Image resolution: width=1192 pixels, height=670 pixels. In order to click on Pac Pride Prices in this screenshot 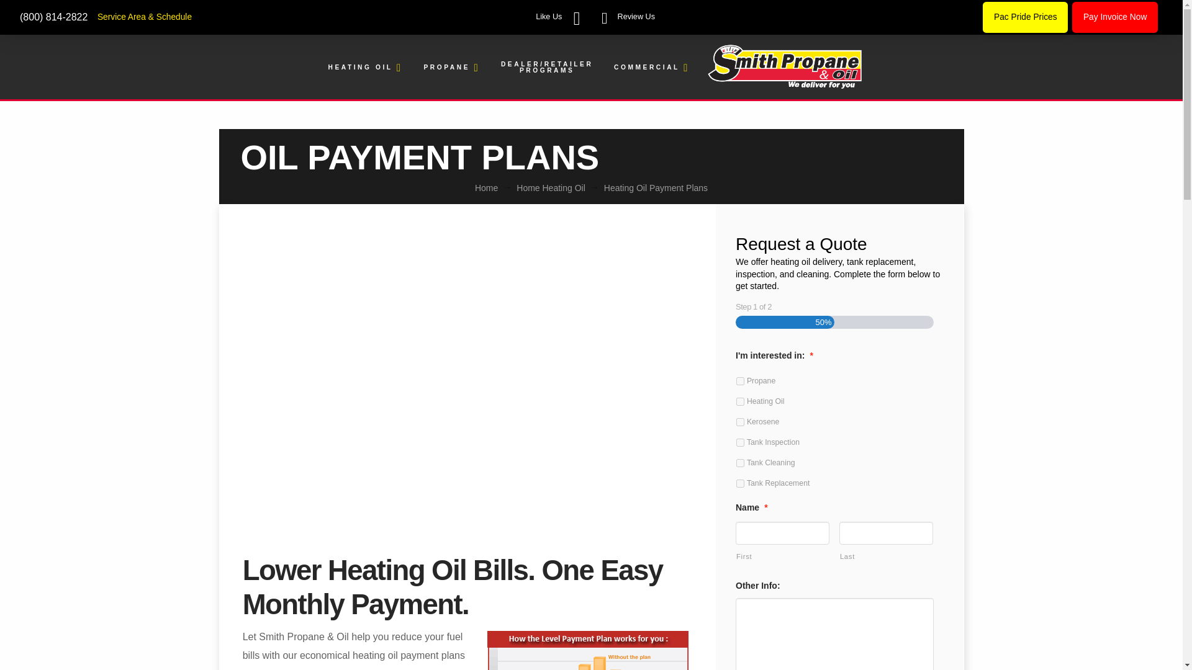, I will do `click(1025, 17)`.